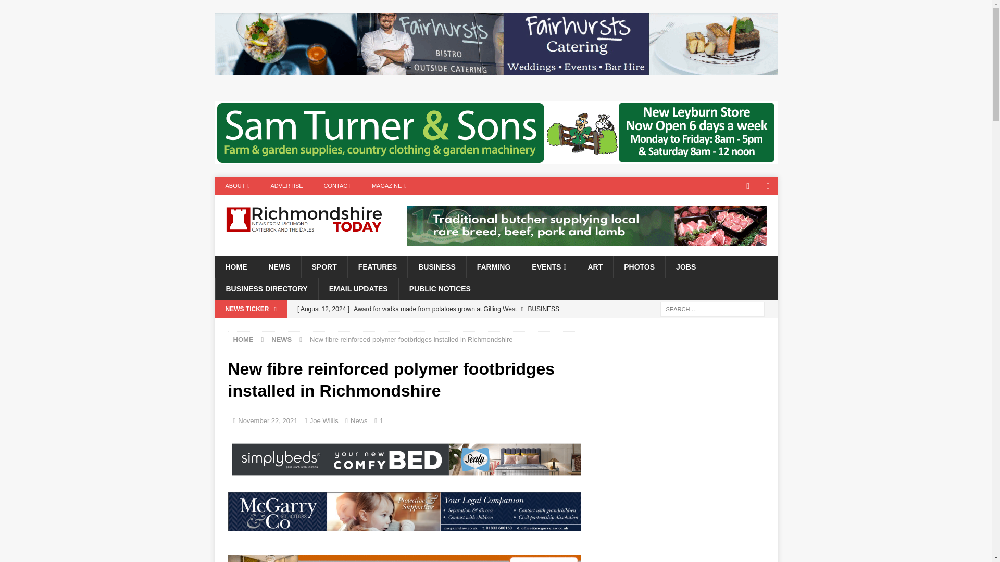  What do you see at coordinates (549, 266) in the screenshot?
I see `EVENTS` at bounding box center [549, 266].